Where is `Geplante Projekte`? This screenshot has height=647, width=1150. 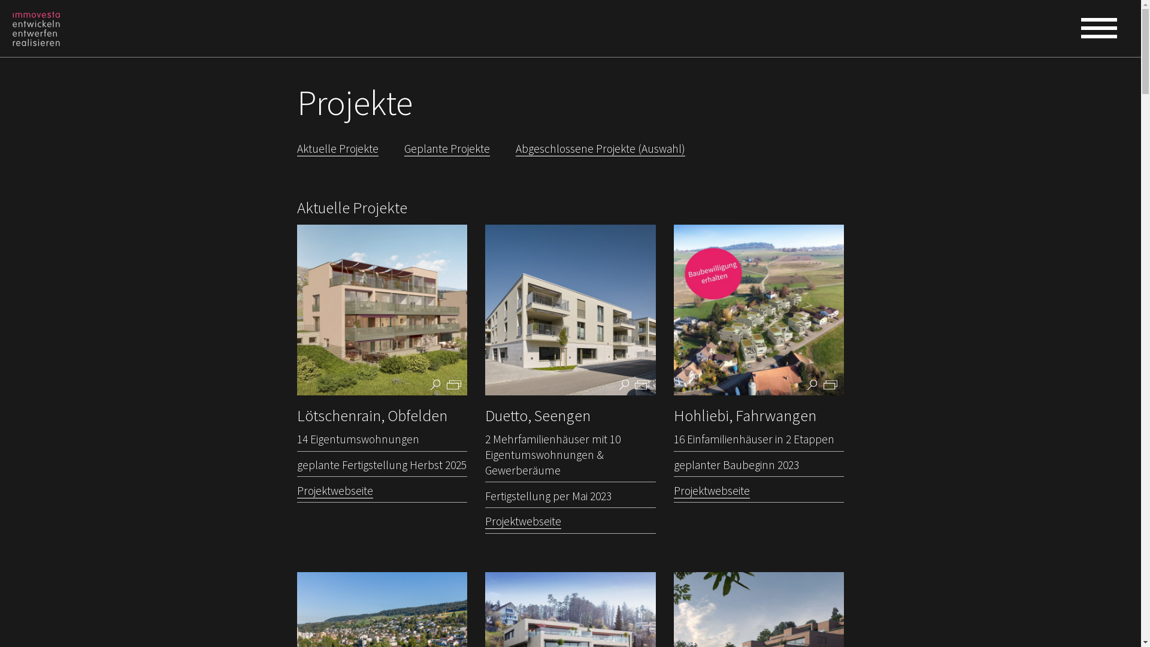
Geplante Projekte is located at coordinates (447, 149).